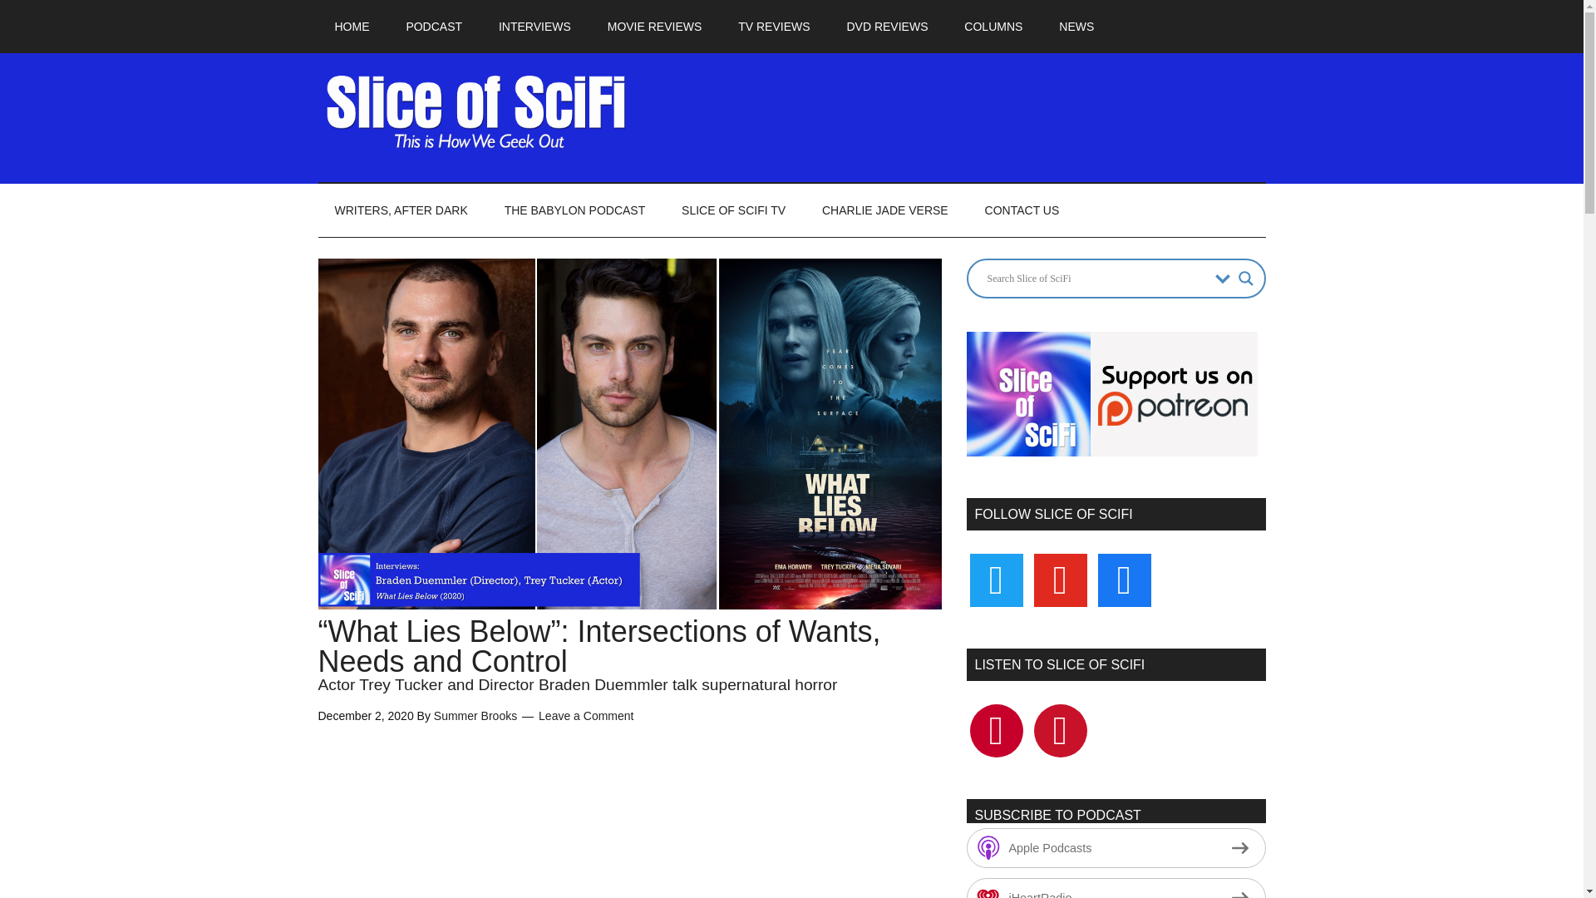 This screenshot has height=898, width=1596. What do you see at coordinates (887, 27) in the screenshot?
I see `DVD REVIEWS` at bounding box center [887, 27].